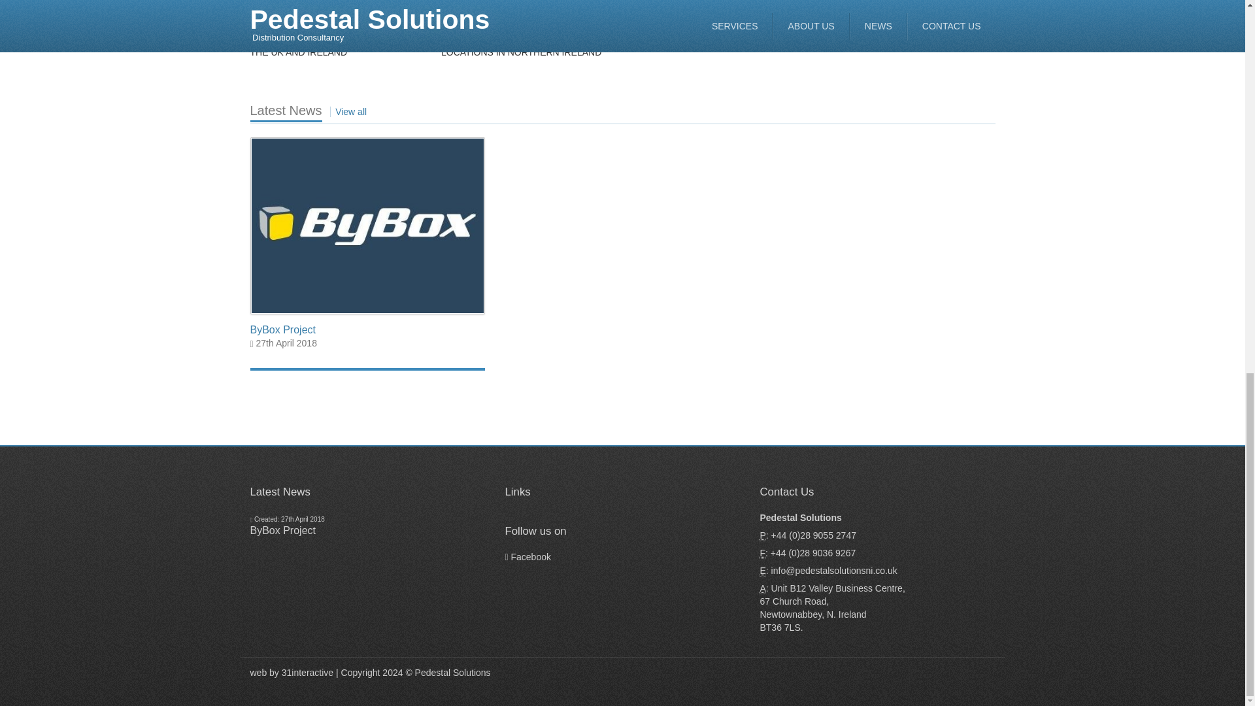 This screenshot has height=706, width=1255. I want to click on Technical Courier Work, so click(718, 5).